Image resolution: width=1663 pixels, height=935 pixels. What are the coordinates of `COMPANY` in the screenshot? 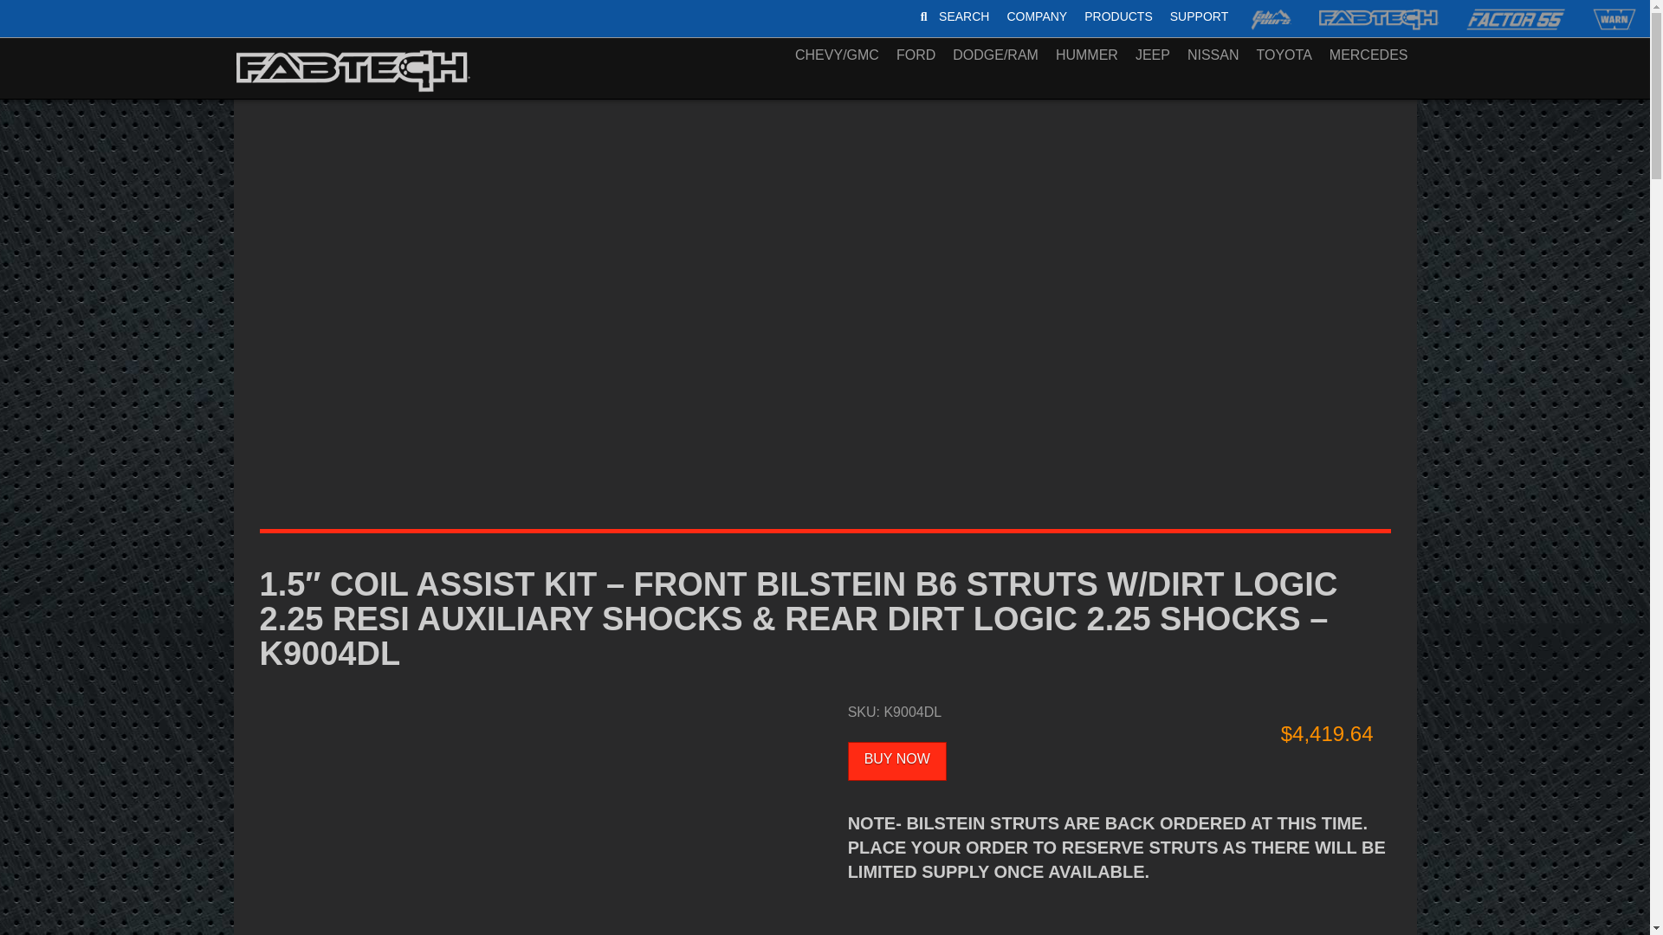 It's located at (1118, 16).